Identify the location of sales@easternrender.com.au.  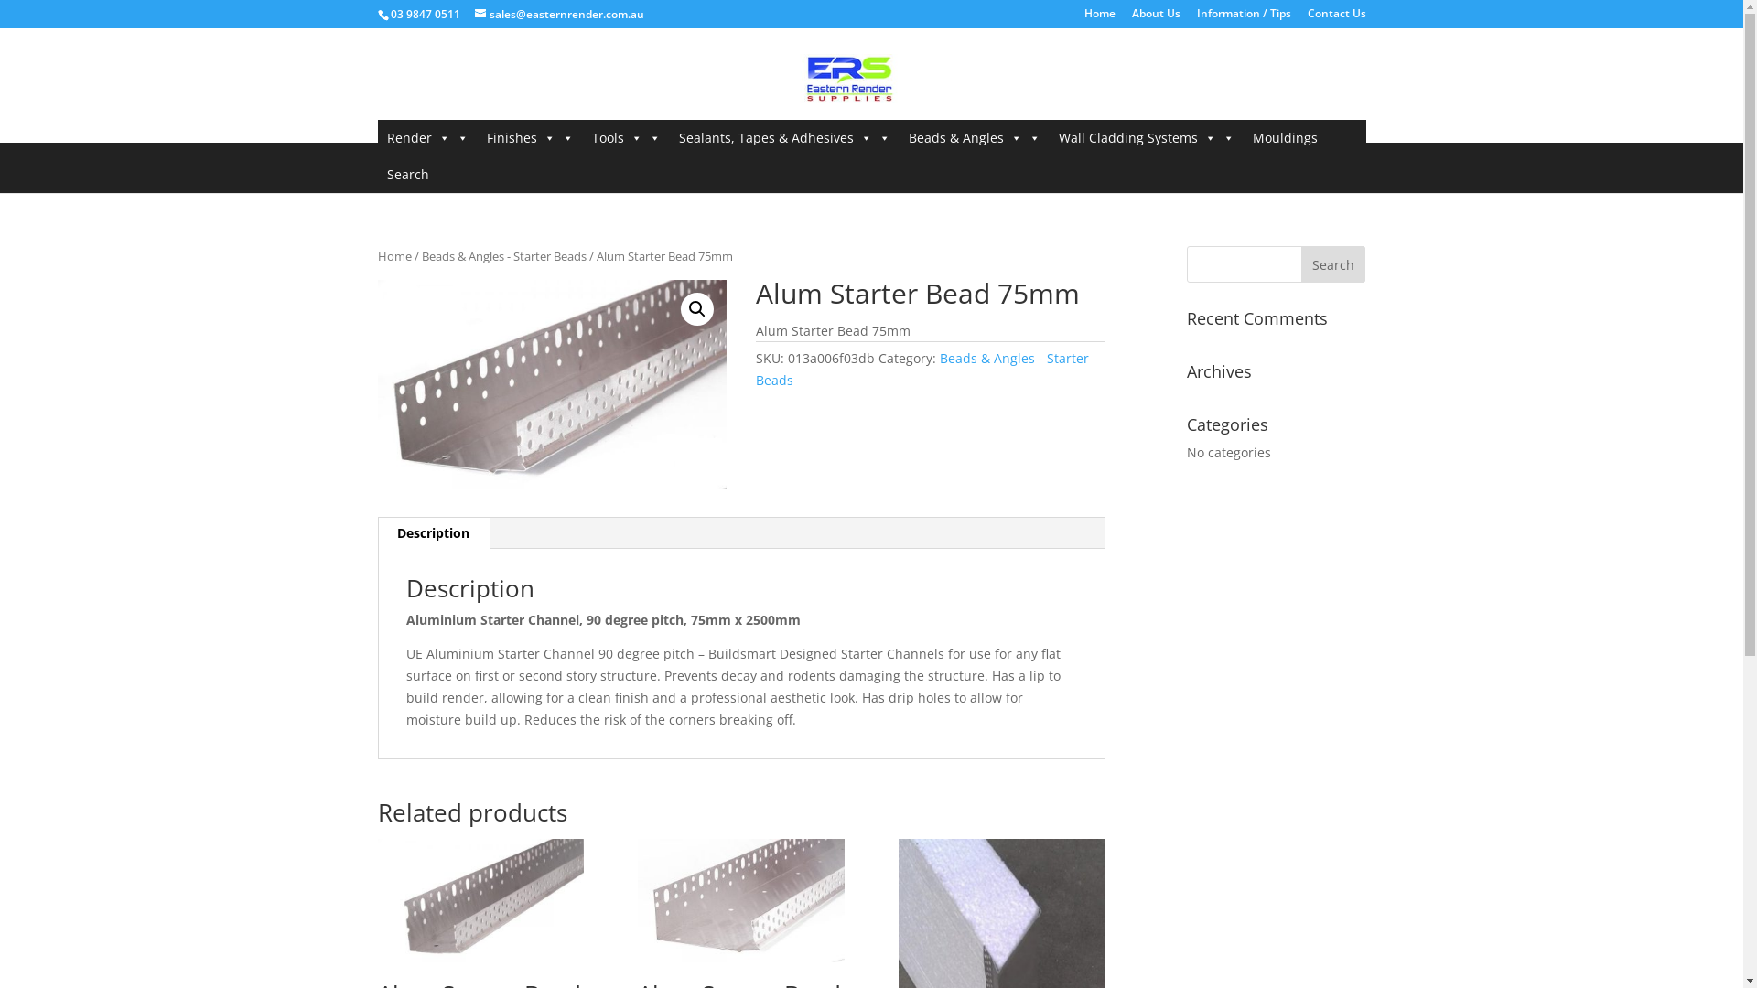
(558, 15).